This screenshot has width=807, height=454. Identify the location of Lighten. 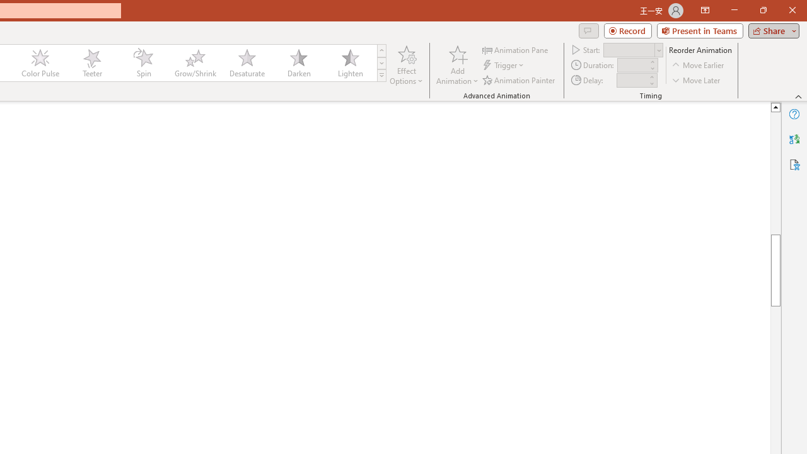
(350, 63).